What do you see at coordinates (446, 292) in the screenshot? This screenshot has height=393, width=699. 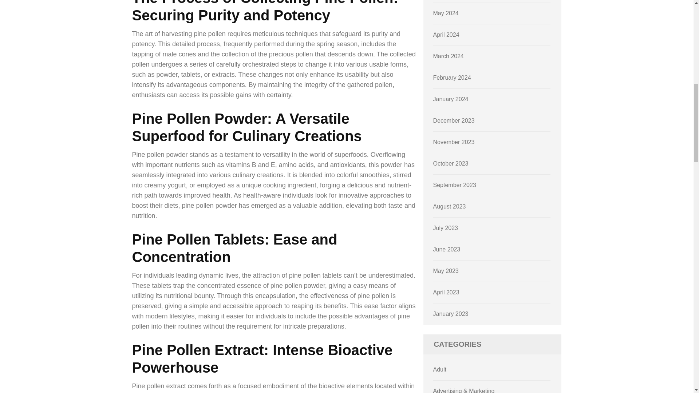 I see `April 2023` at bounding box center [446, 292].